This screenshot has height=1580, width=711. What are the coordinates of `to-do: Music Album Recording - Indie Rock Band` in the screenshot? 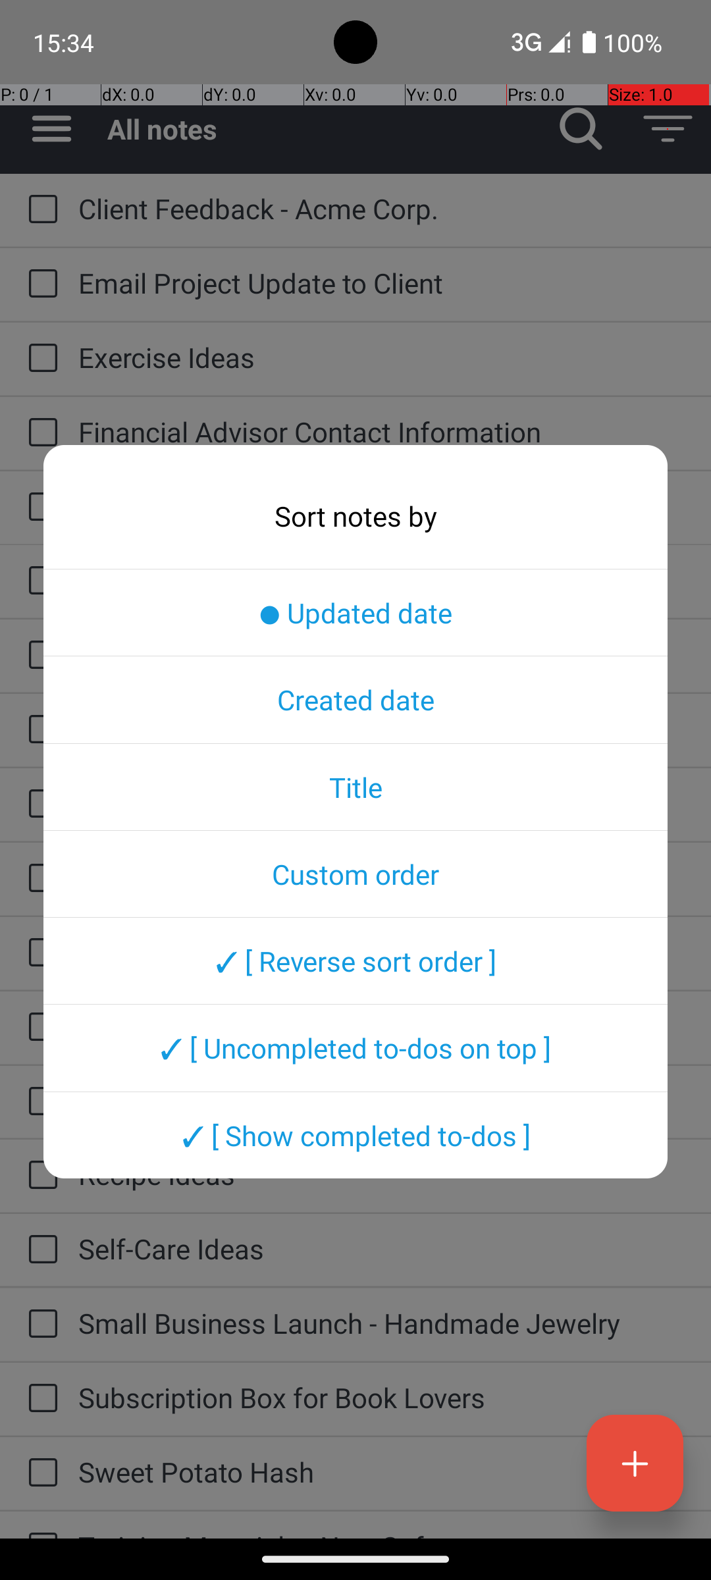 It's located at (39, 953).